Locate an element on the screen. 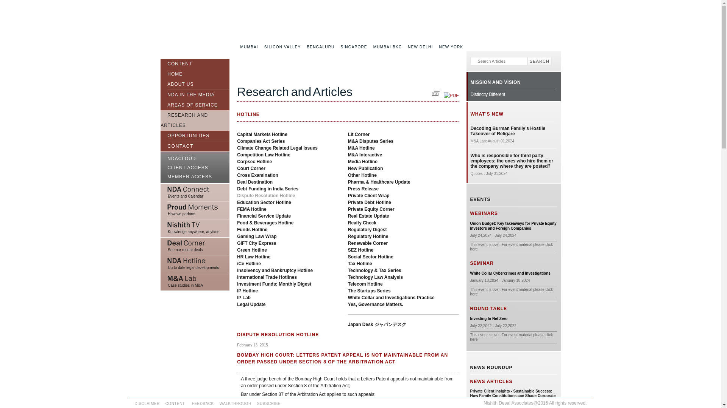 The height and width of the screenshot is (408, 727). Events and Calendar is located at coordinates (195, 193).